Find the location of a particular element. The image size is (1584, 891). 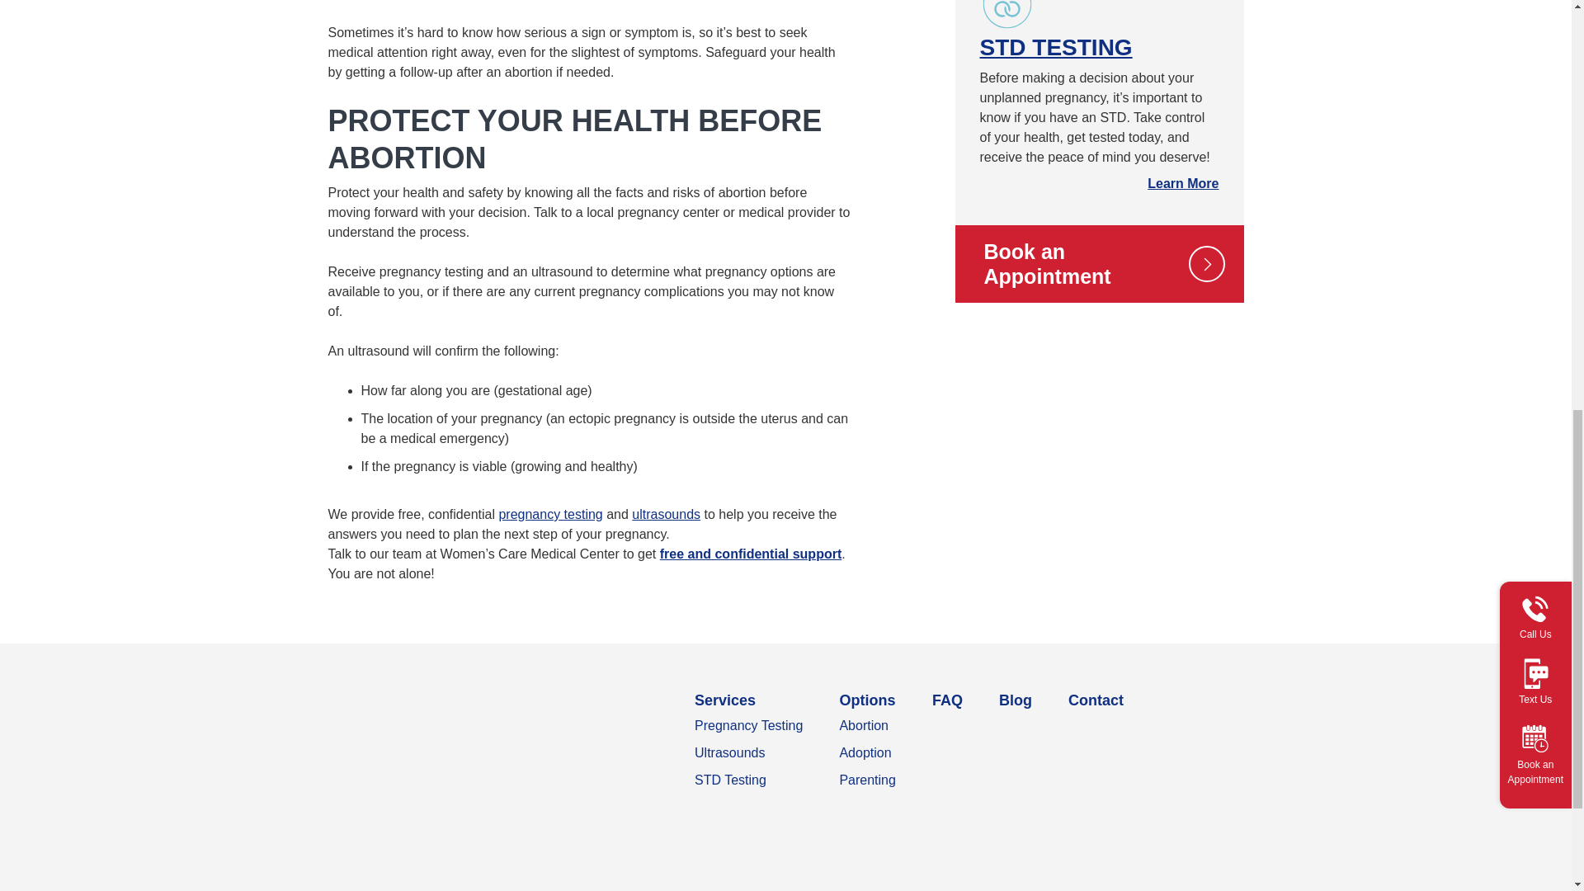

STD TESTING is located at coordinates (1056, 48).